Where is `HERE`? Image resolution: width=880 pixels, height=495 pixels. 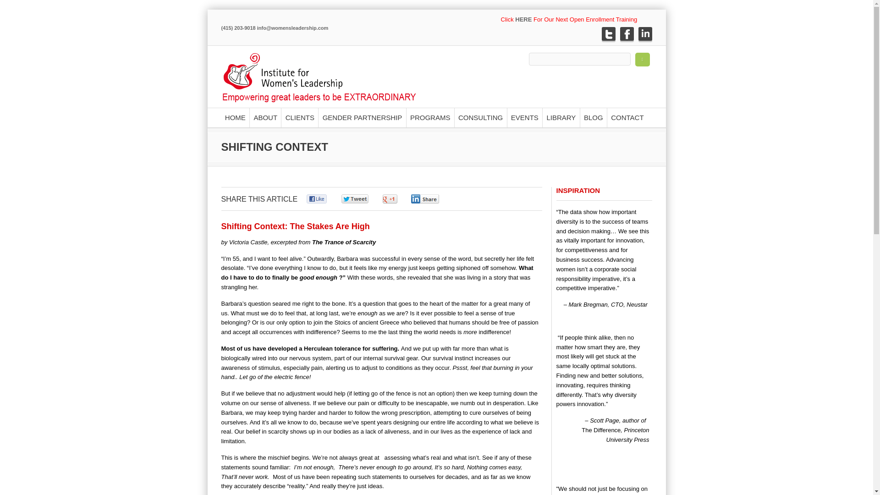
HERE is located at coordinates (523, 19).